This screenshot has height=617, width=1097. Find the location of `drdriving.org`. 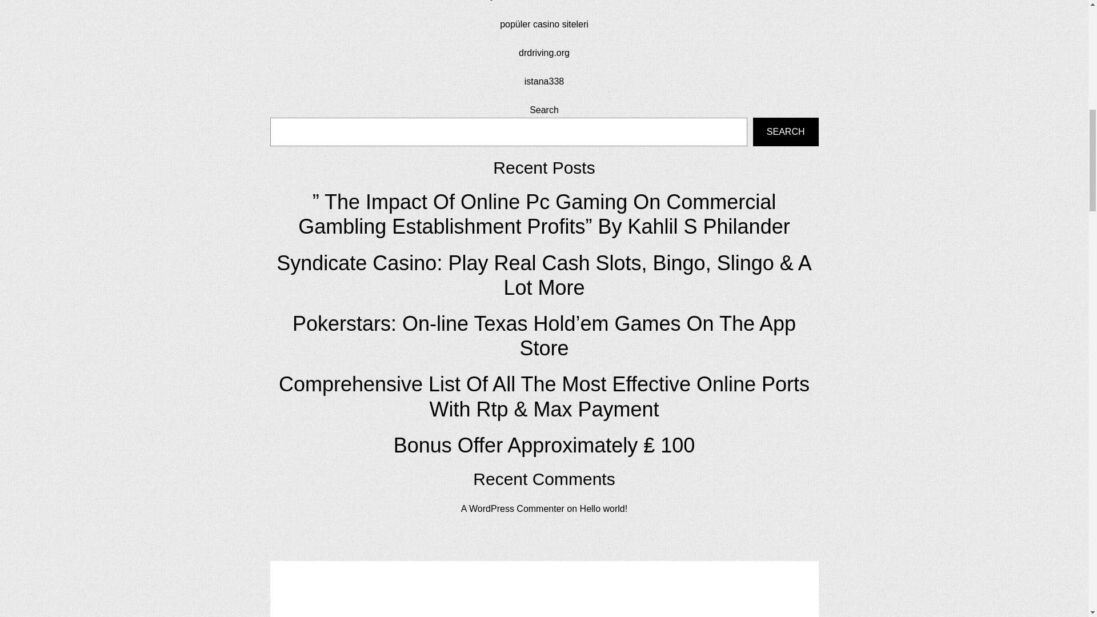

drdriving.org is located at coordinates (544, 53).